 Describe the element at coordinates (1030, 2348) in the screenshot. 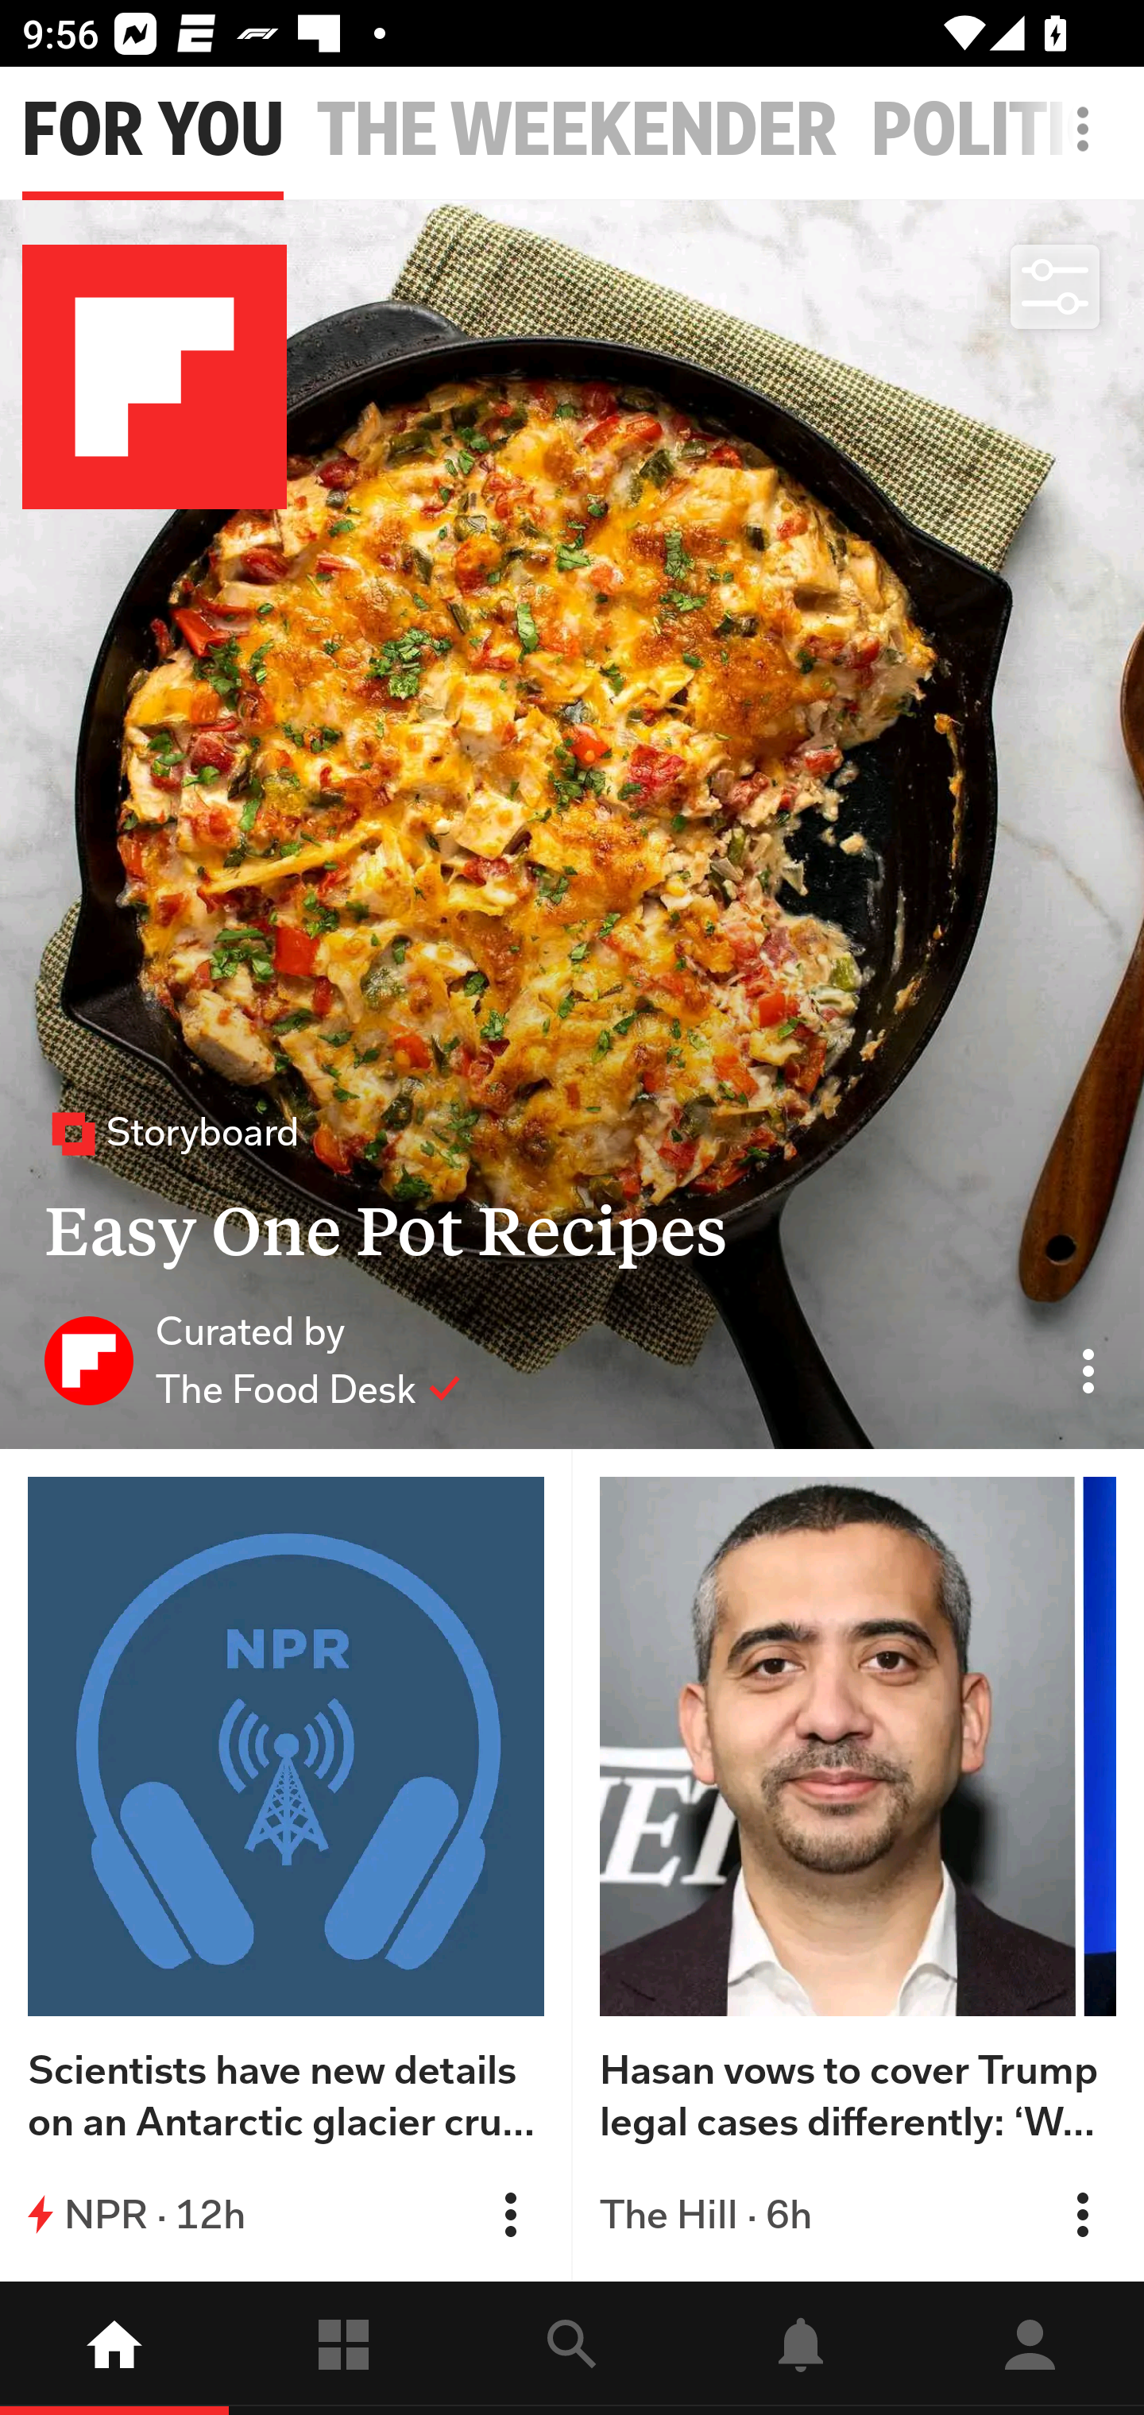

I see `Profile` at that location.